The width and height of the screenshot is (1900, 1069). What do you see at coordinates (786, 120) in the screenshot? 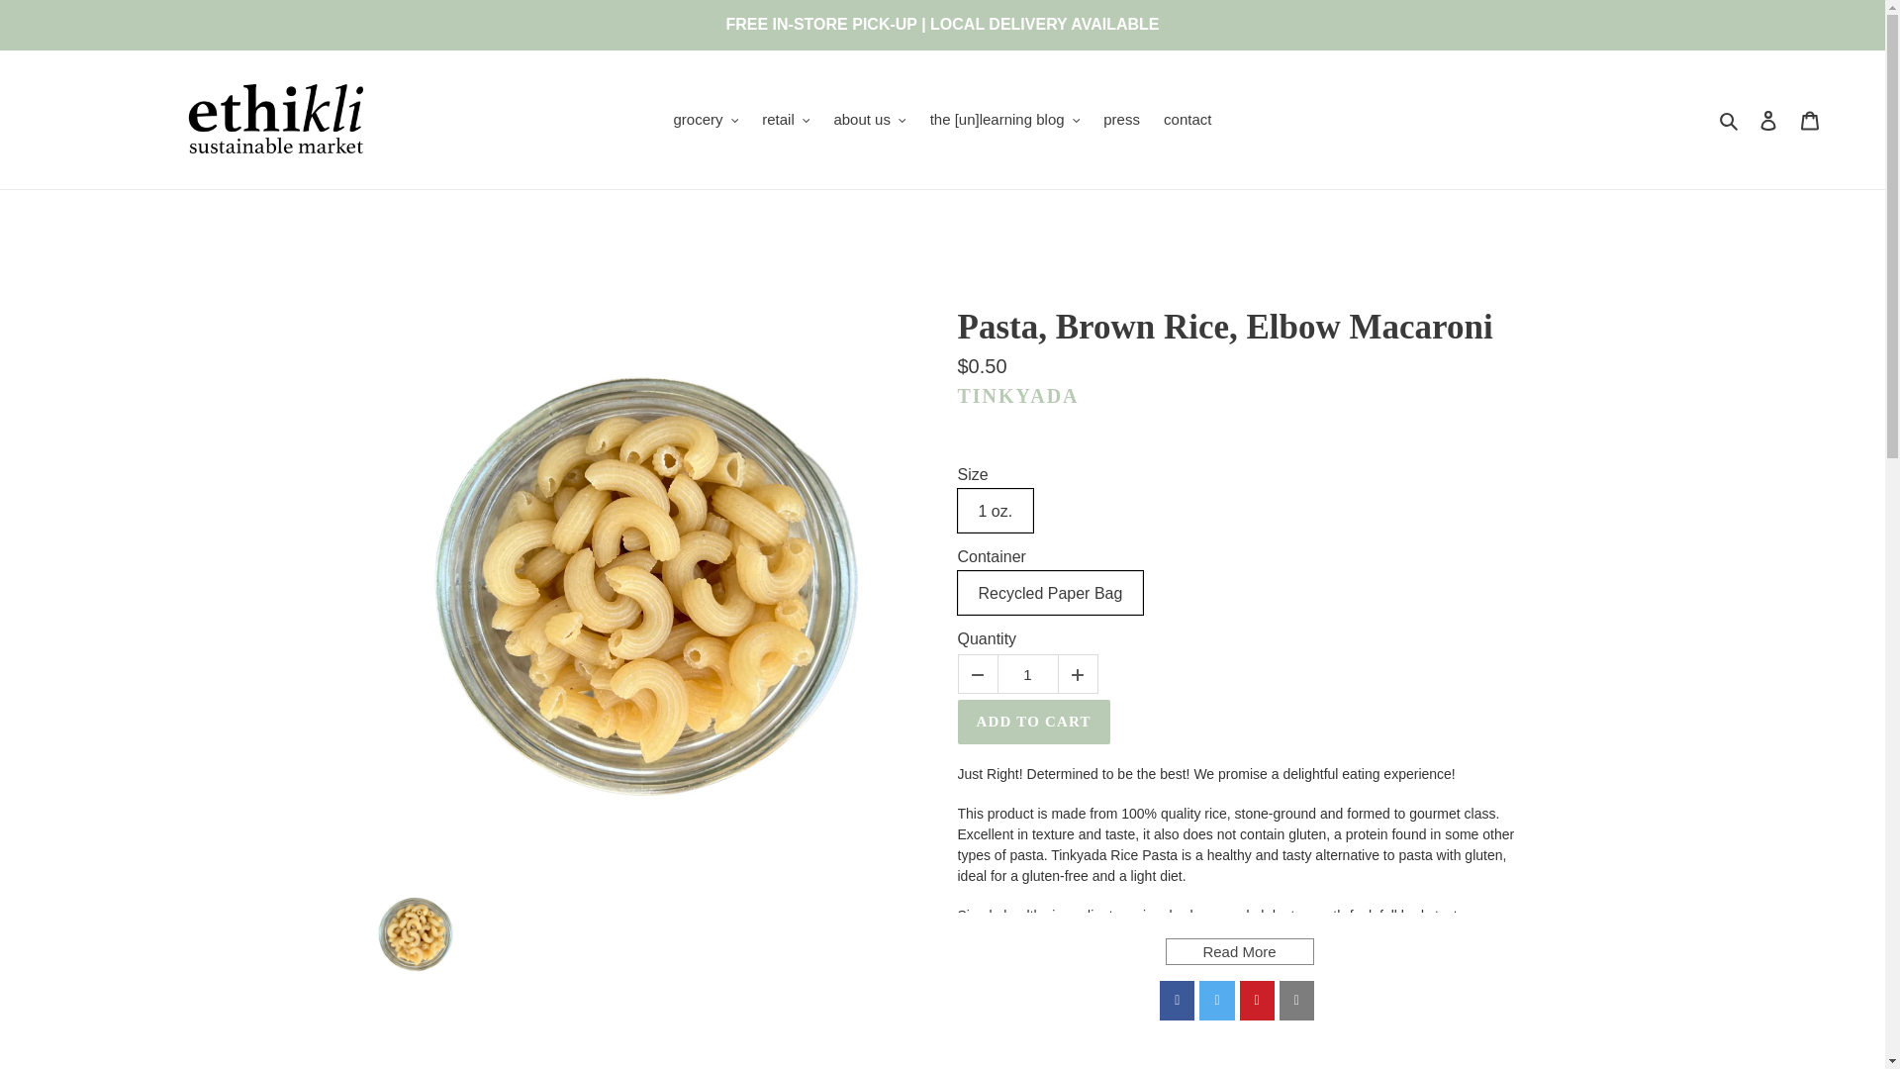
I see `retail` at bounding box center [786, 120].